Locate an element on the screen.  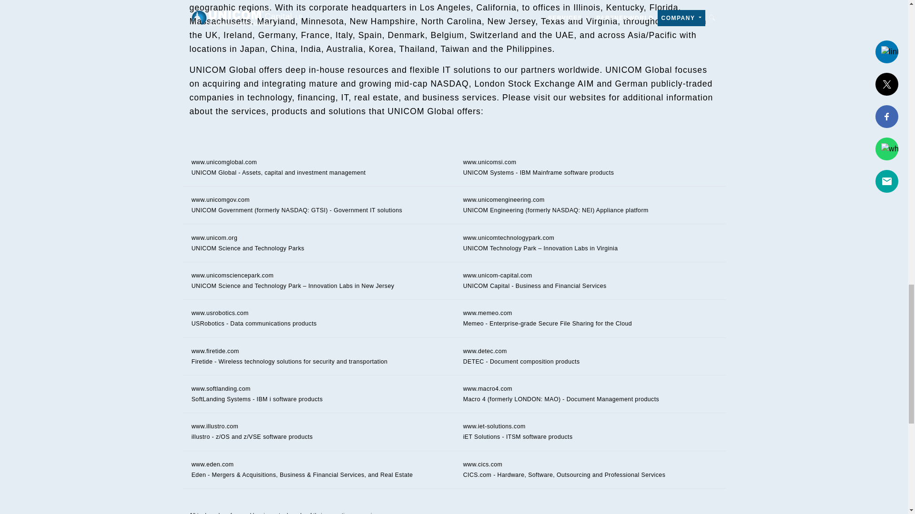
www.eden.com is located at coordinates (213, 464).